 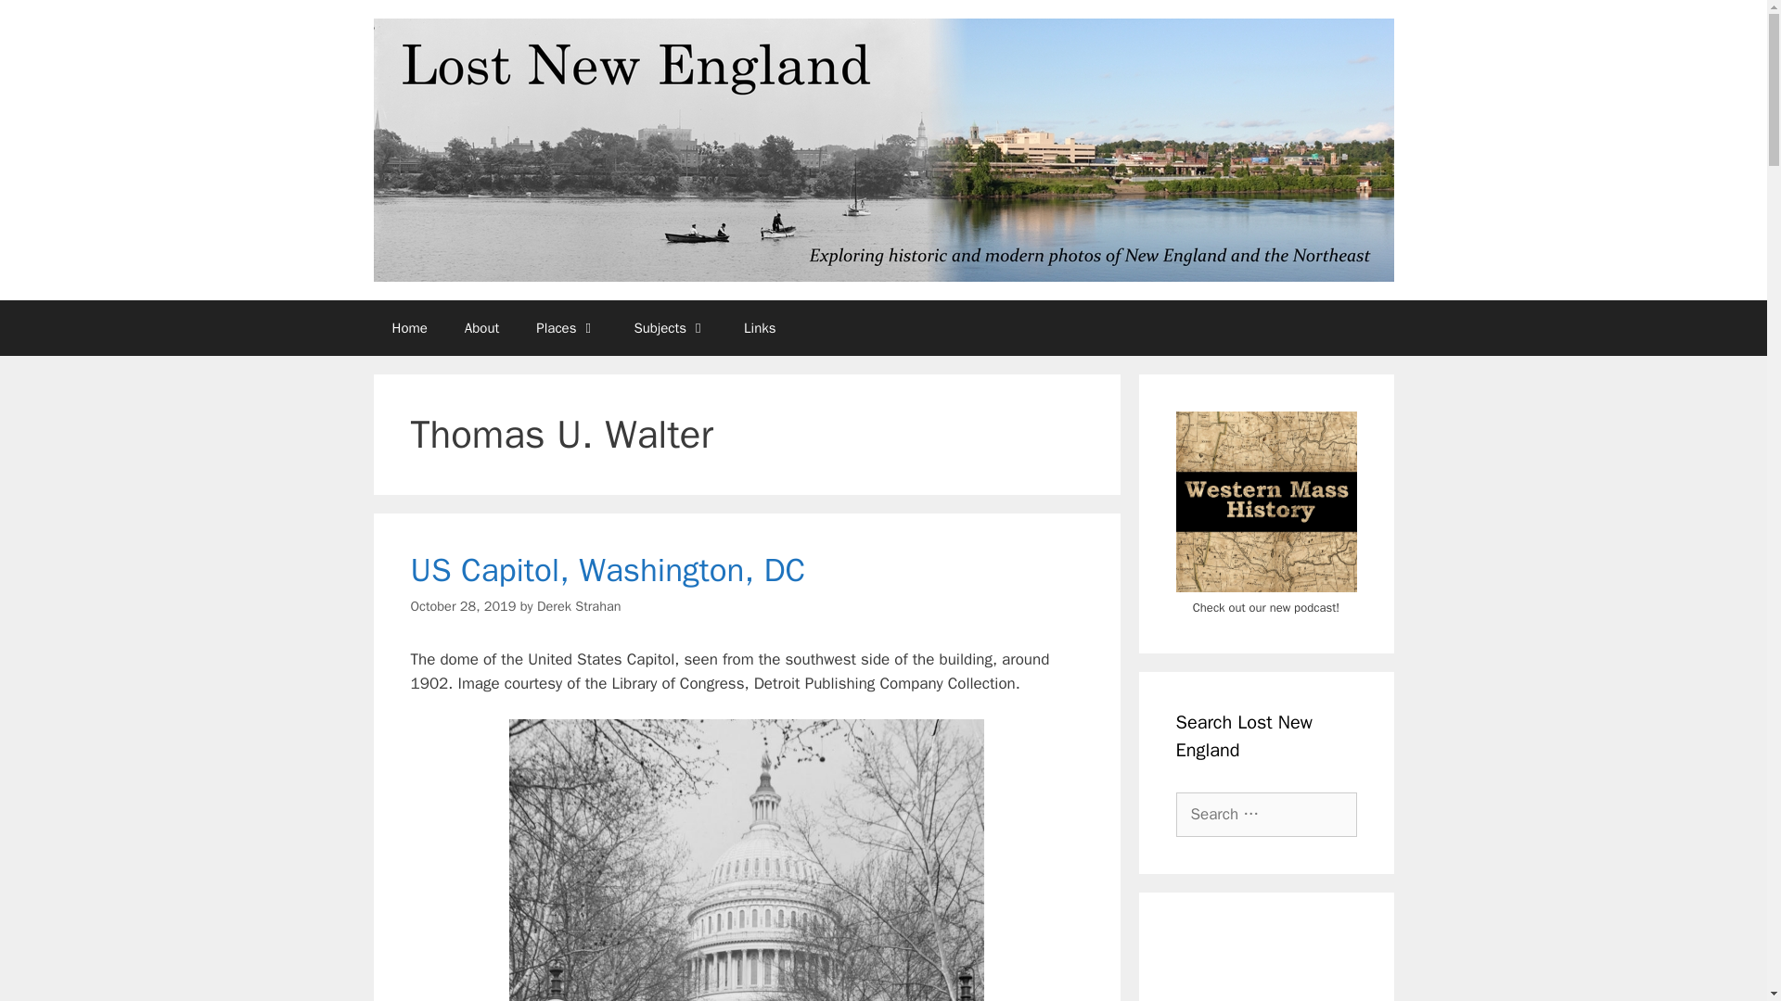 What do you see at coordinates (670, 328) in the screenshot?
I see `Subjects` at bounding box center [670, 328].